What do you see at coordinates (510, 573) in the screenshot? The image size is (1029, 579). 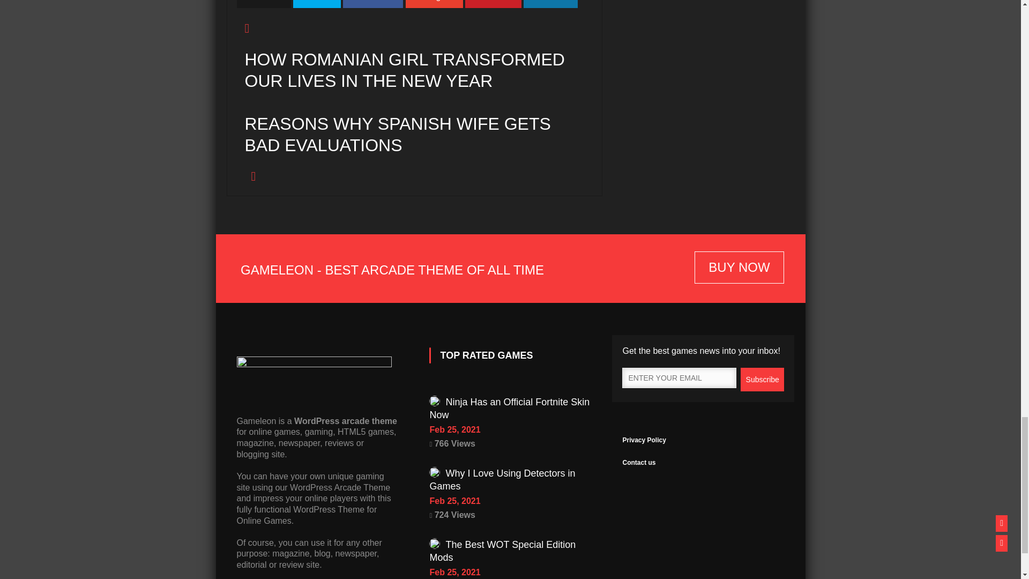 I see `Feb 25, 2021` at bounding box center [510, 573].